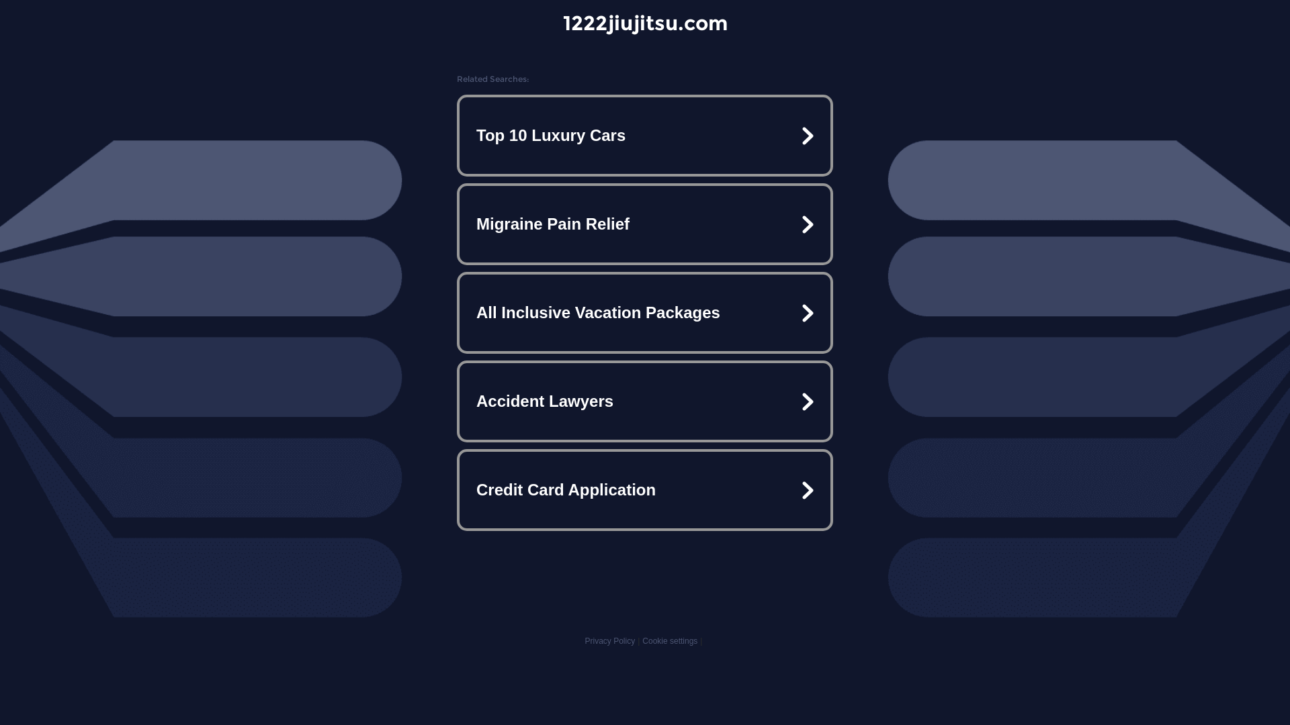  What do you see at coordinates (645, 23) in the screenshot?
I see `1222jiujitsu.com` at bounding box center [645, 23].